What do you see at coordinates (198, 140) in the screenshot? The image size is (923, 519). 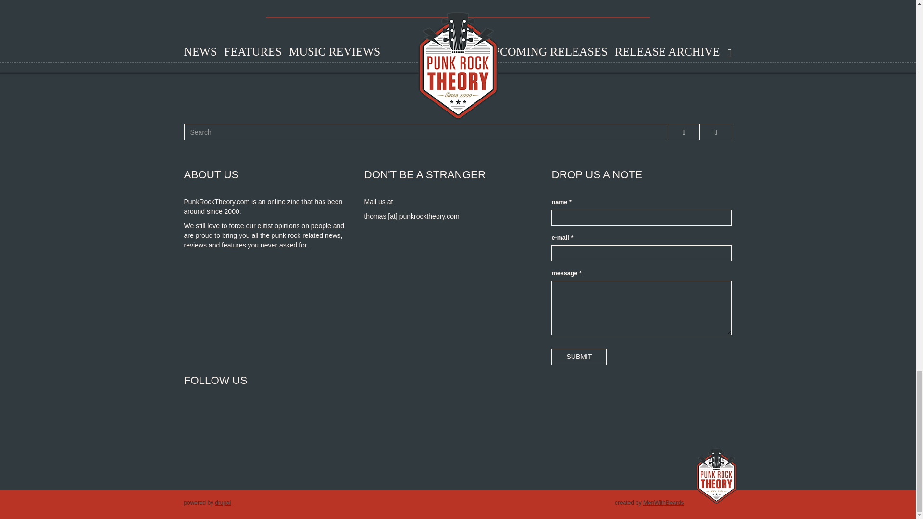 I see `SEARCH` at bounding box center [198, 140].